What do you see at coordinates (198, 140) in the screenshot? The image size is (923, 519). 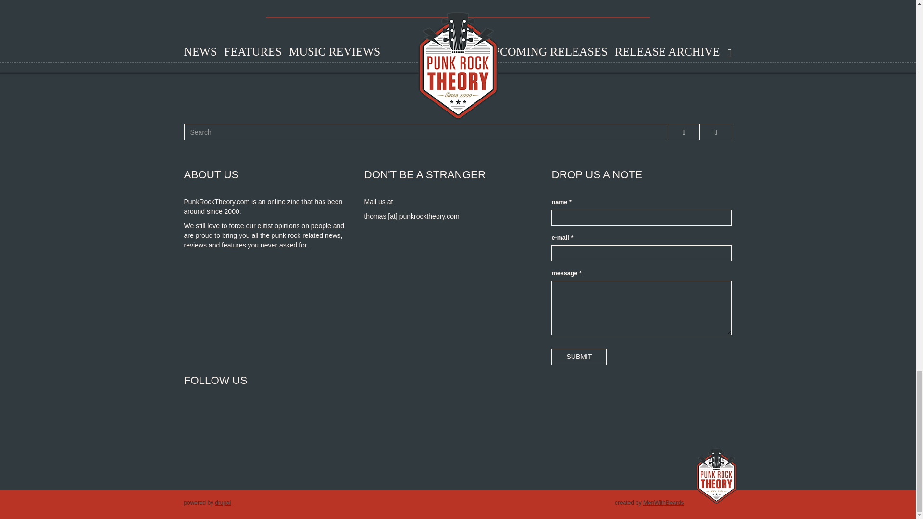 I see `SEARCH` at bounding box center [198, 140].